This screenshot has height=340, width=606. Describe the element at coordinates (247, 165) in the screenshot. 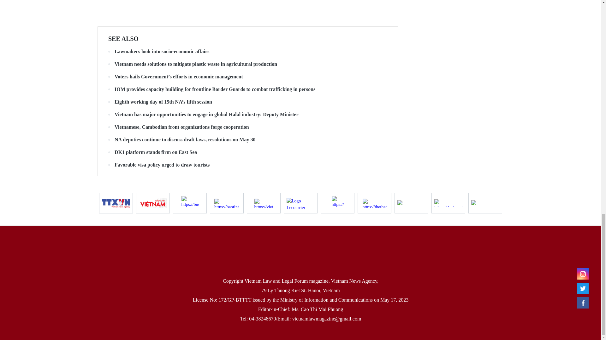

I see `Favorable visa policy urged to draw tourists` at that location.